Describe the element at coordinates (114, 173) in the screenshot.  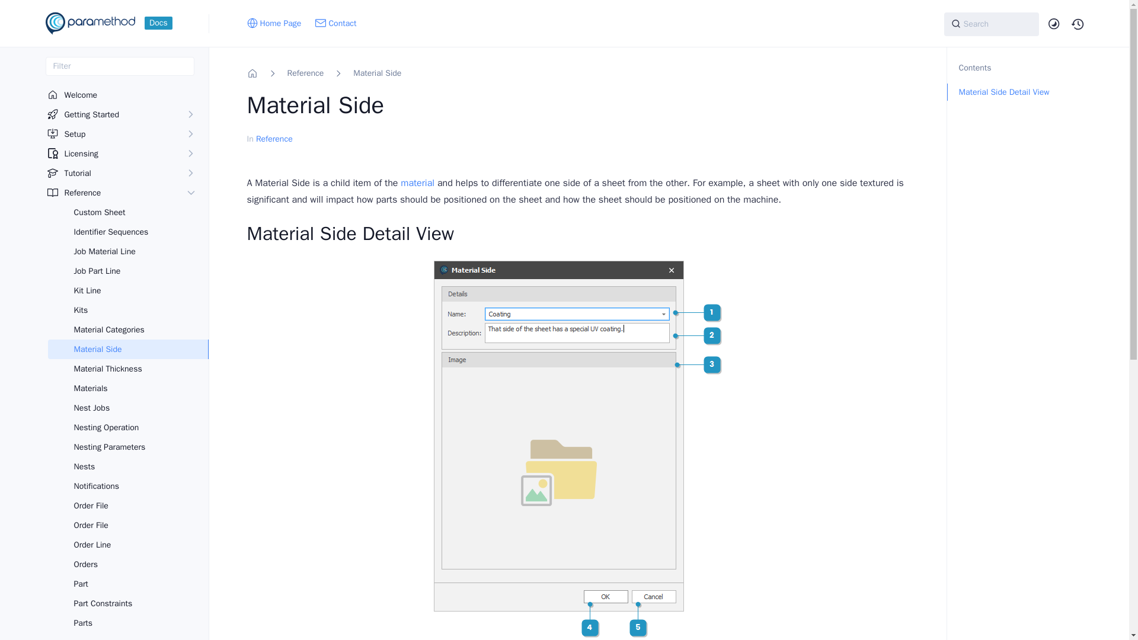
I see `Tutorial` at that location.